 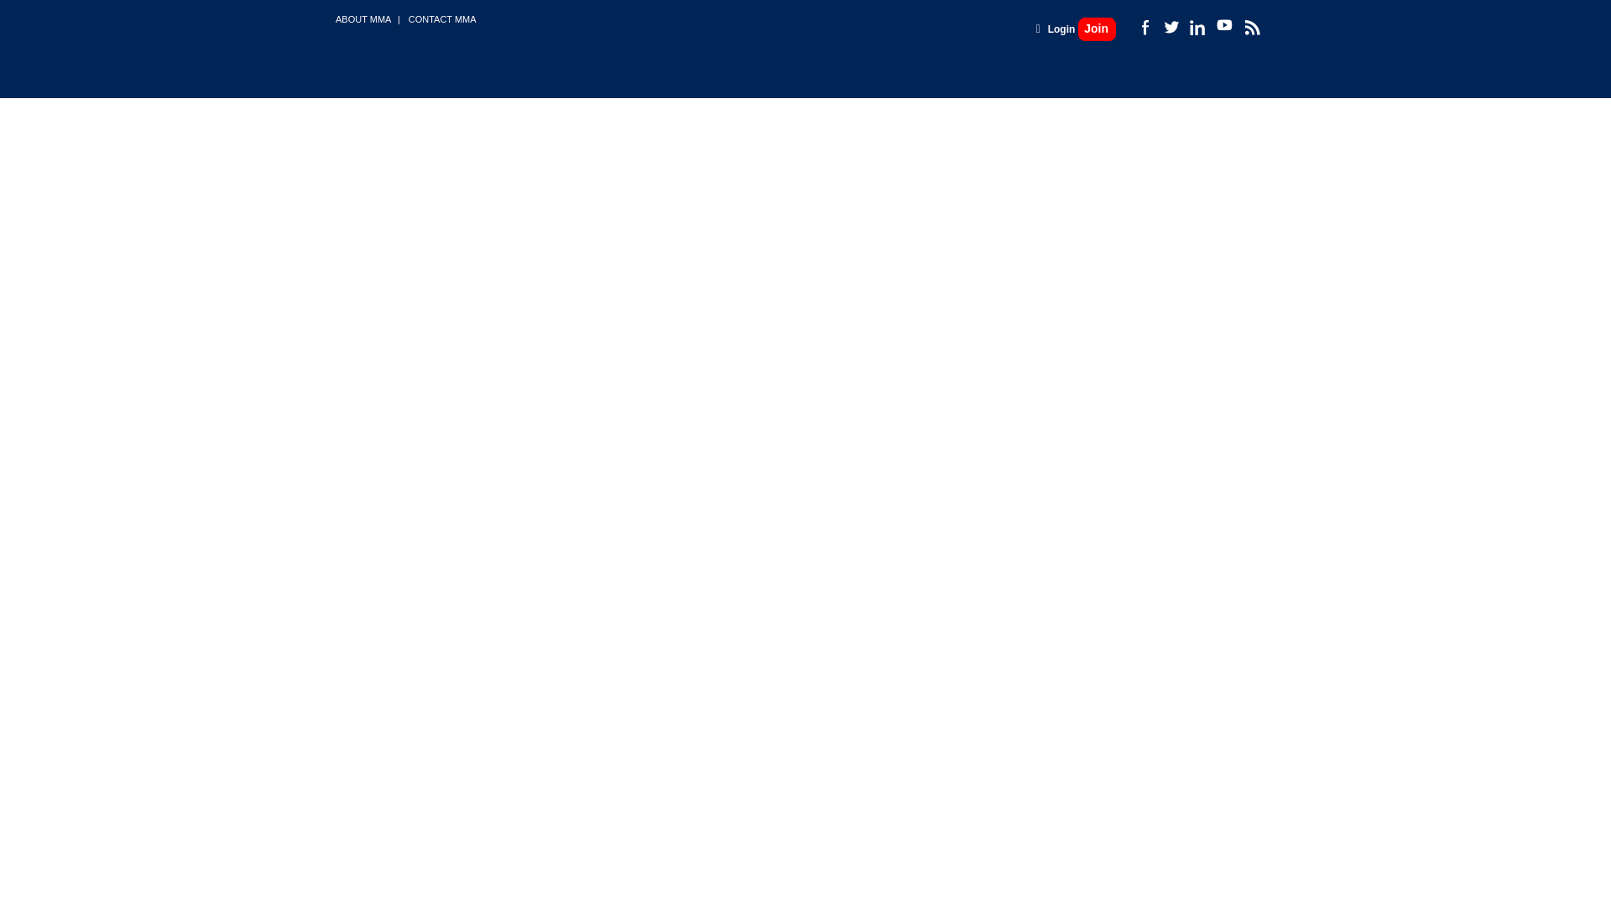 I want to click on YouTube, so click(x=1223, y=25).